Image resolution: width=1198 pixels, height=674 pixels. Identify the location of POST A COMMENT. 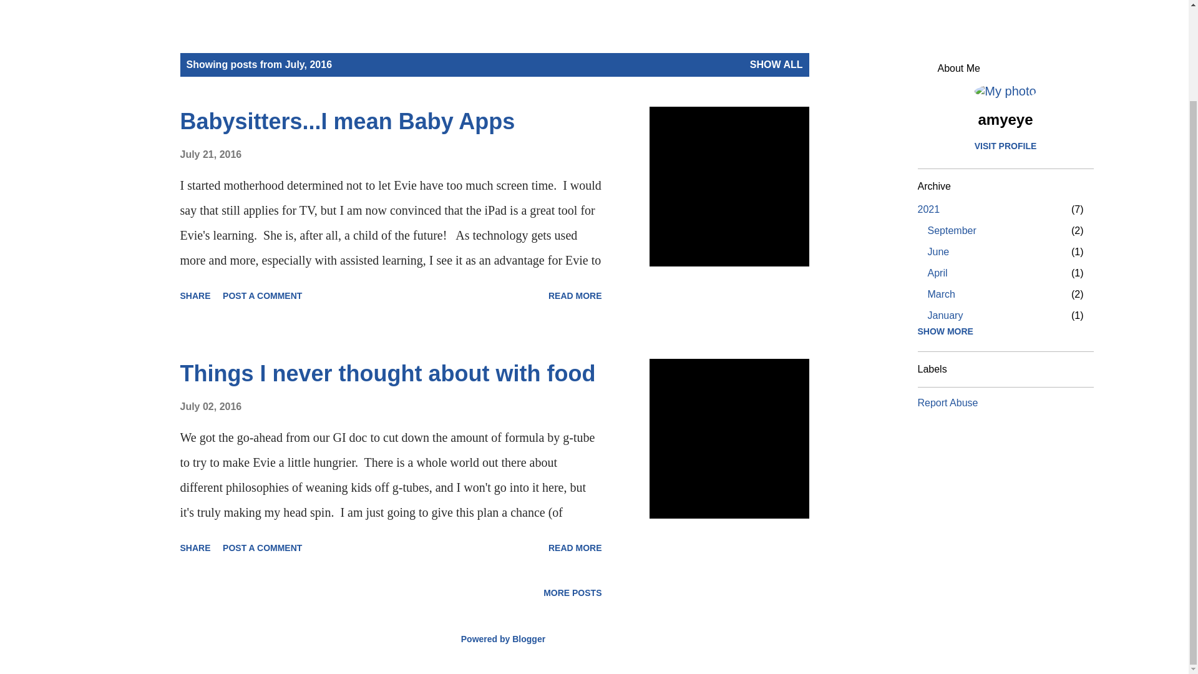
(952, 230).